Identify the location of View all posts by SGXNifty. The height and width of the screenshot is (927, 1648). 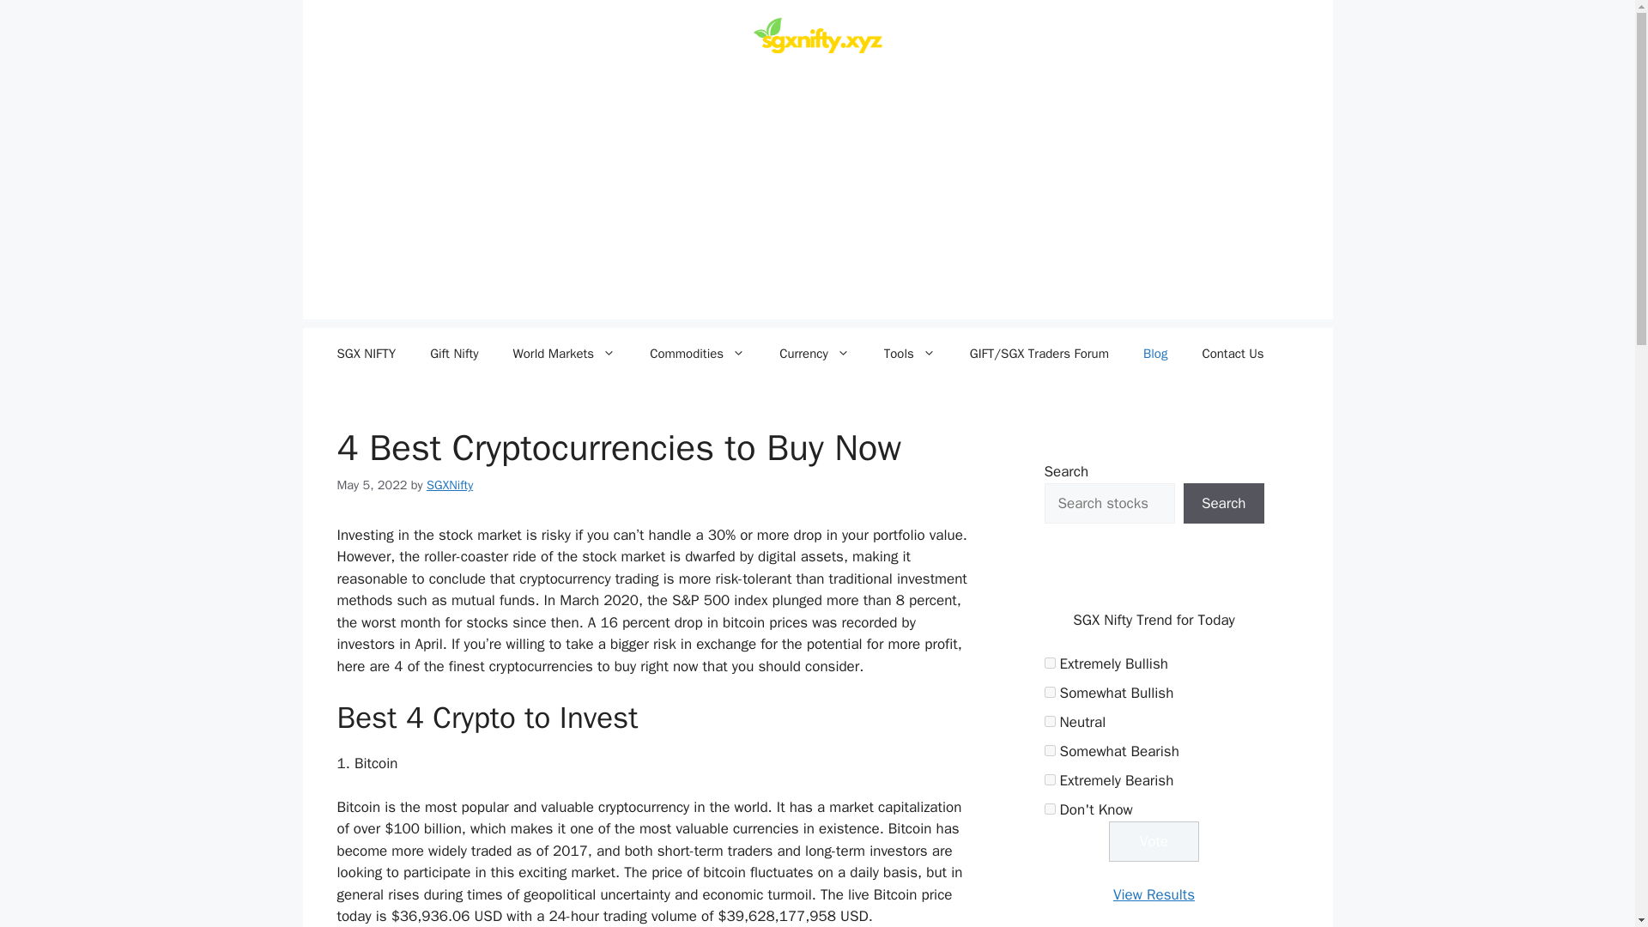
(450, 484).